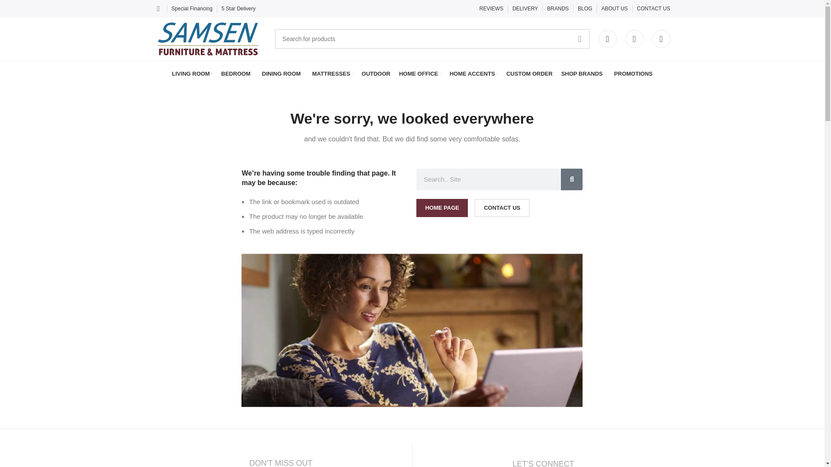 Image resolution: width=831 pixels, height=467 pixels. What do you see at coordinates (634, 39) in the screenshot?
I see `Compare products` at bounding box center [634, 39].